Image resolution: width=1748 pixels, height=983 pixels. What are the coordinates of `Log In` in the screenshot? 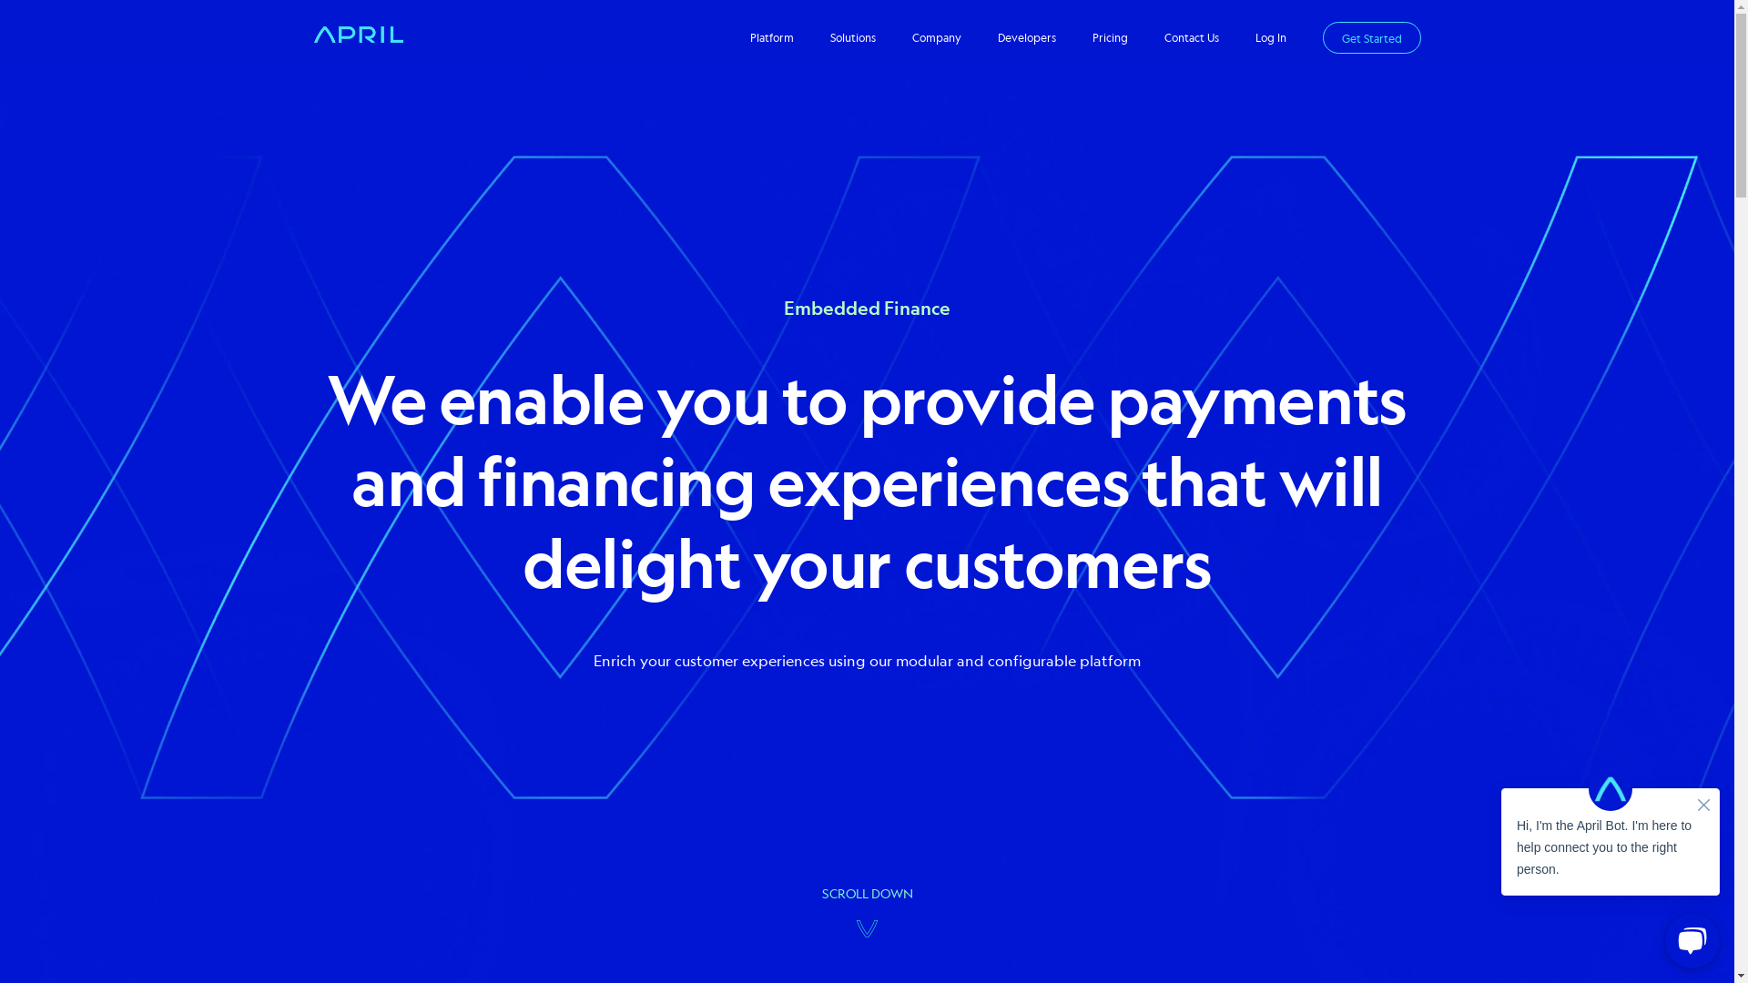 It's located at (1270, 37).